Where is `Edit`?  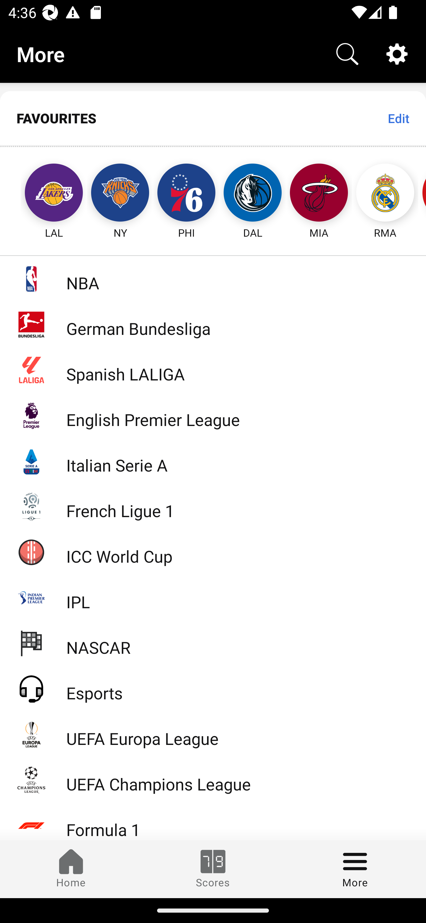
Edit is located at coordinates (398, 118).